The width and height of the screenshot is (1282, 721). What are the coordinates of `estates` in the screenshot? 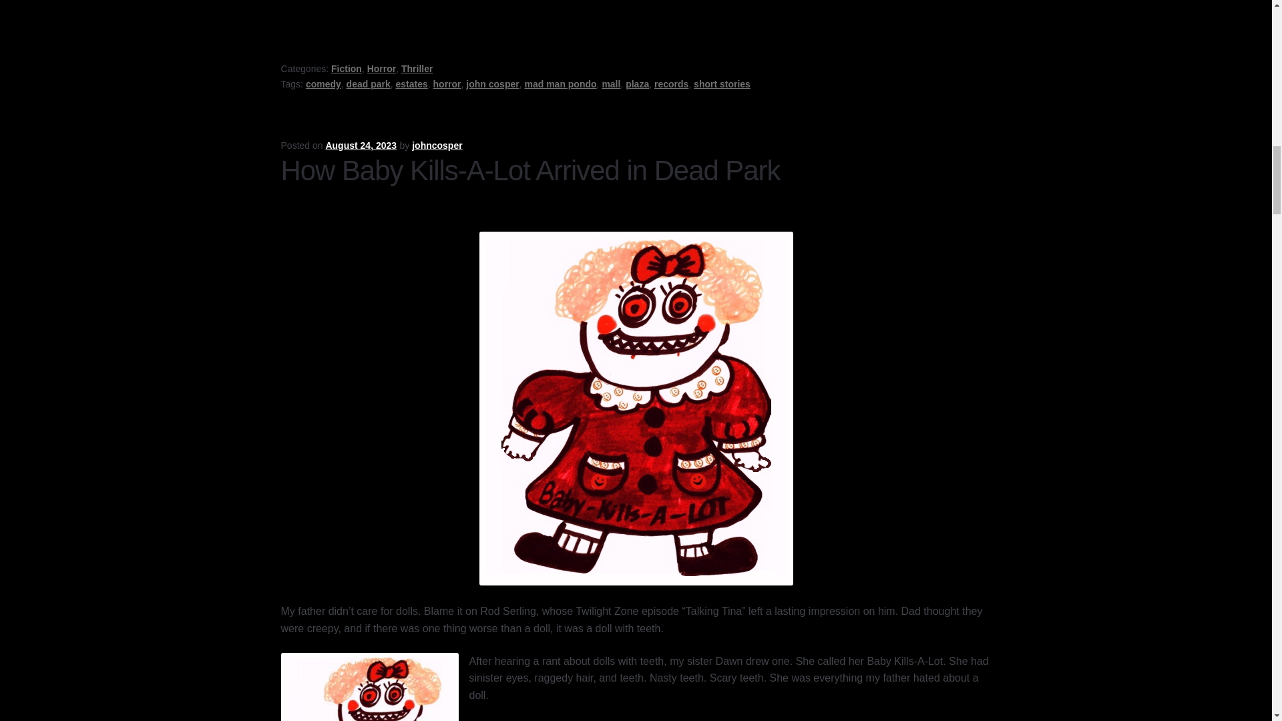 It's located at (411, 83).